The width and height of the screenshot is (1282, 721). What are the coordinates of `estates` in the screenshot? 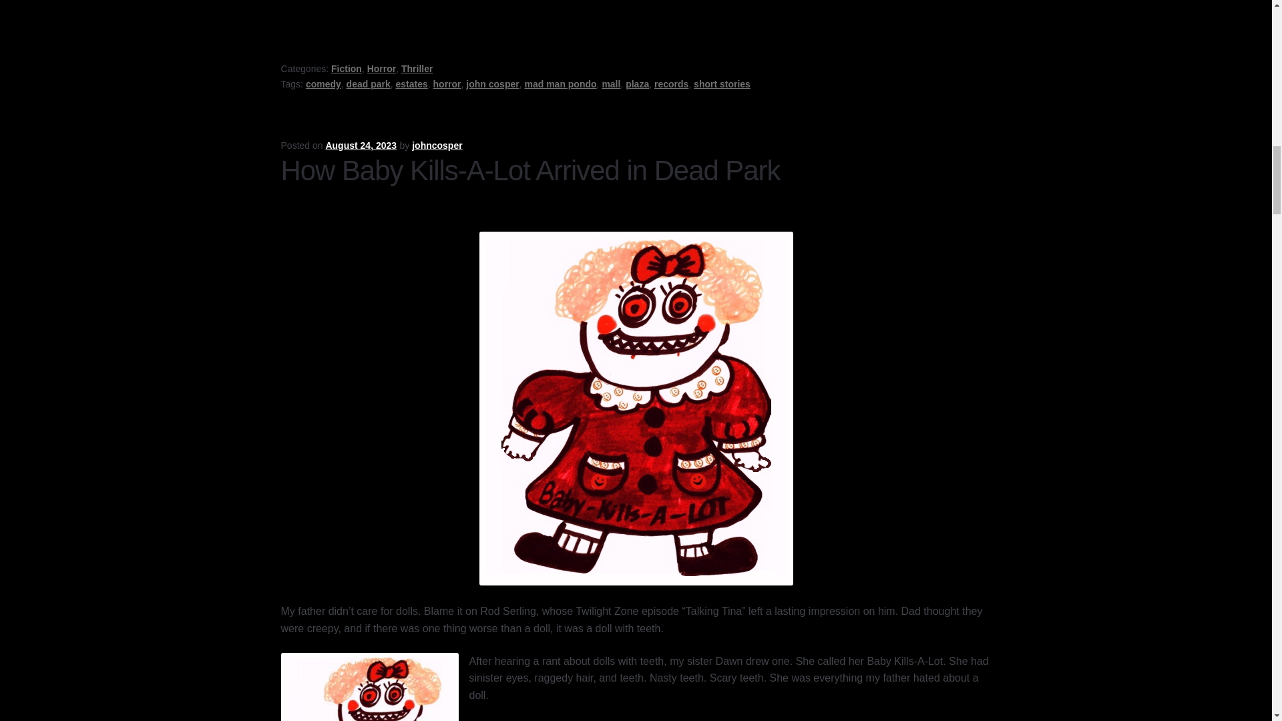 It's located at (411, 83).